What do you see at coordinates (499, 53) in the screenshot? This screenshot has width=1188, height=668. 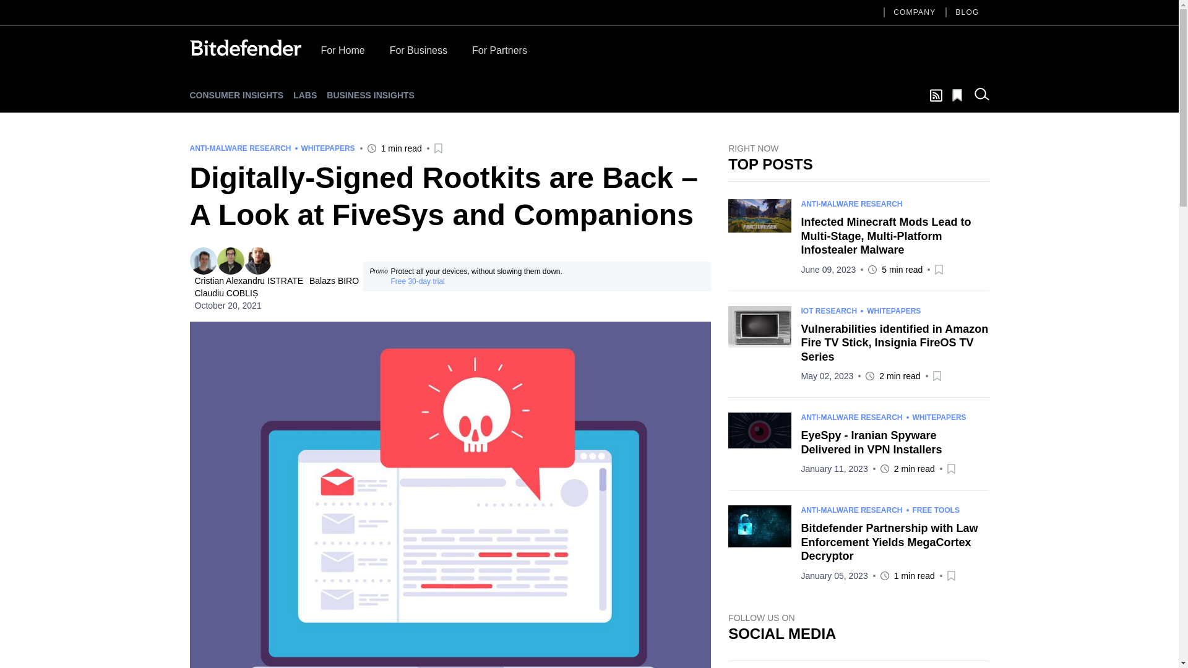 I see `For Partners` at bounding box center [499, 53].